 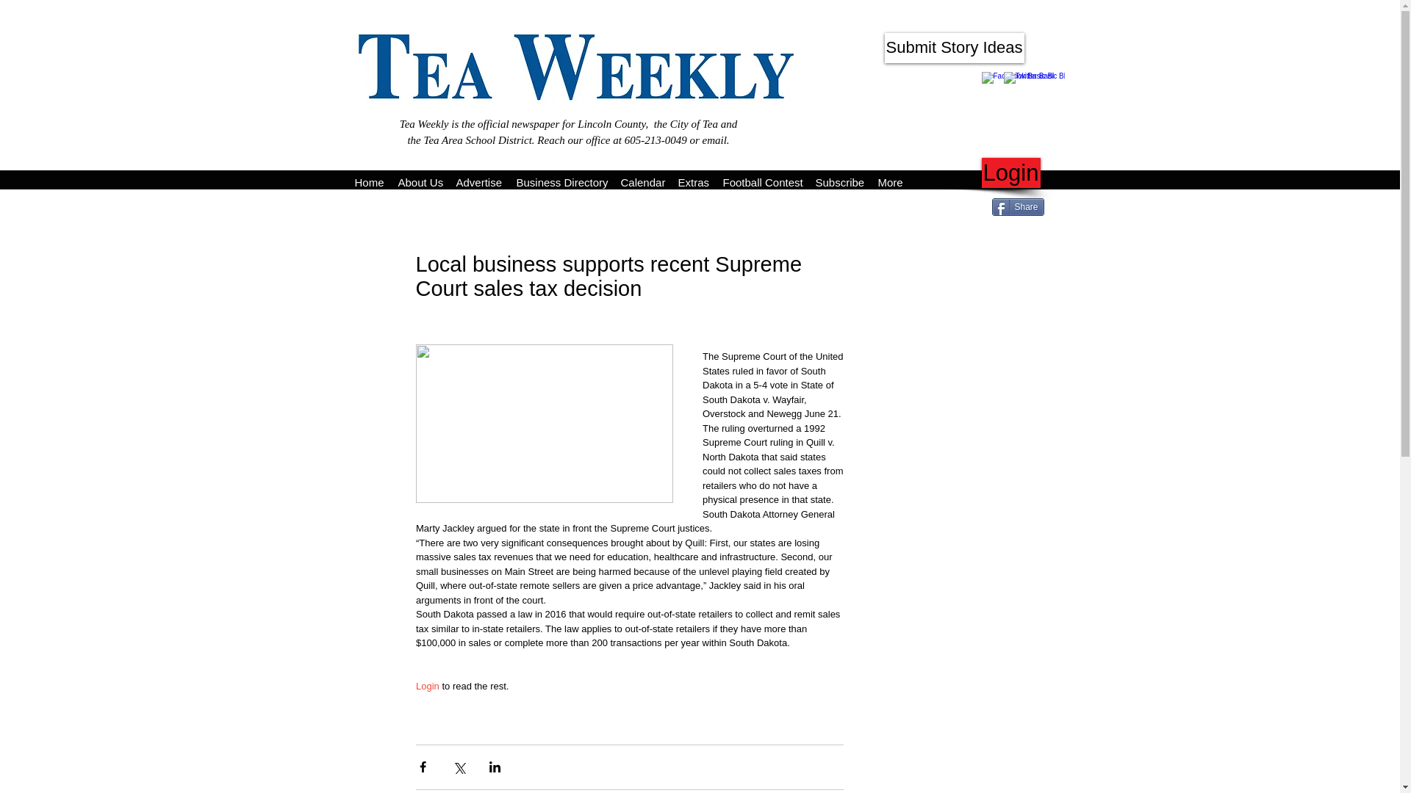 I want to click on Share, so click(x=1017, y=207).